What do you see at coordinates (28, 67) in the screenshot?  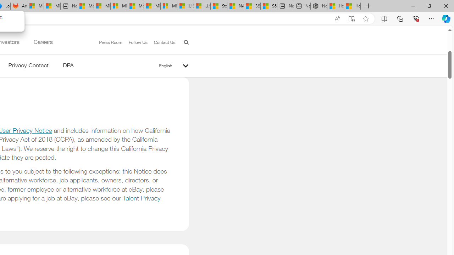 I see `Privacy Contact` at bounding box center [28, 67].